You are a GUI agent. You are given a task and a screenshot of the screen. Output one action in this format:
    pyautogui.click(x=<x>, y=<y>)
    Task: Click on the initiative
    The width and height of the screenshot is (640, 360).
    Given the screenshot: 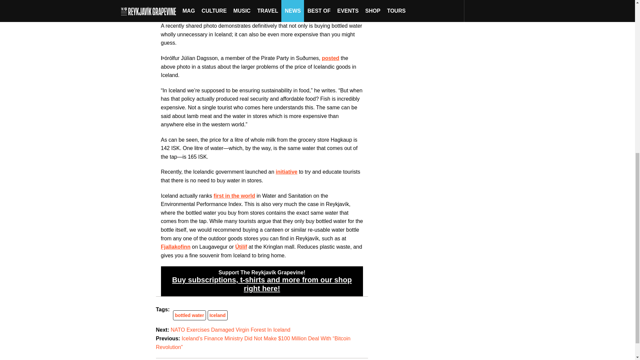 What is the action you would take?
    pyautogui.click(x=287, y=171)
    